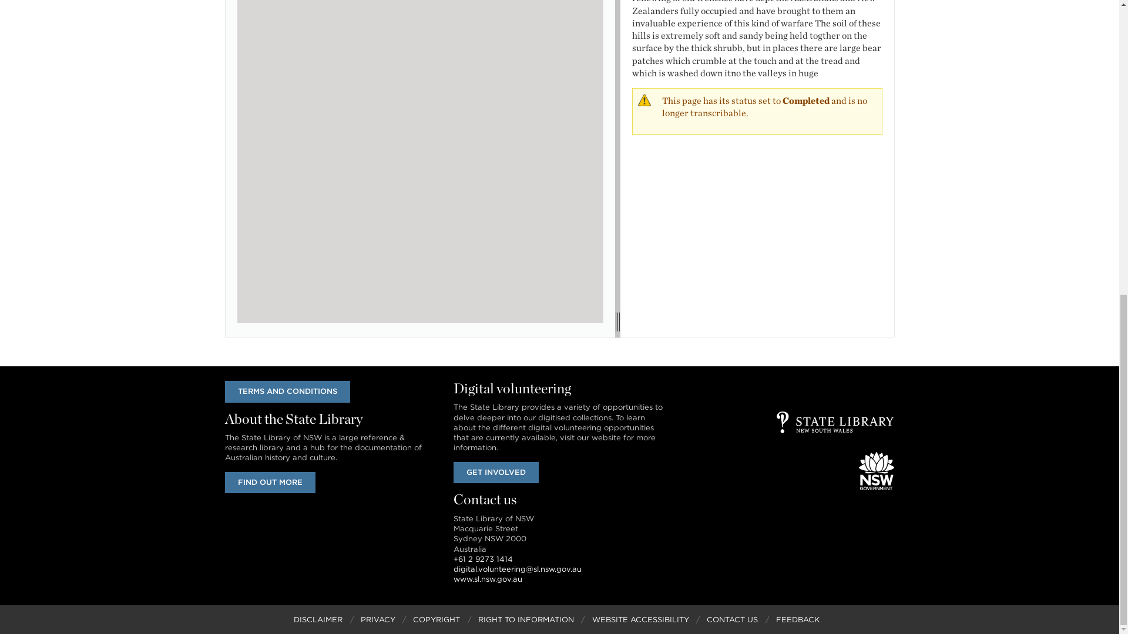 The height and width of the screenshot is (634, 1128). Describe the element at coordinates (835, 421) in the screenshot. I see `State Library of NSW` at that location.